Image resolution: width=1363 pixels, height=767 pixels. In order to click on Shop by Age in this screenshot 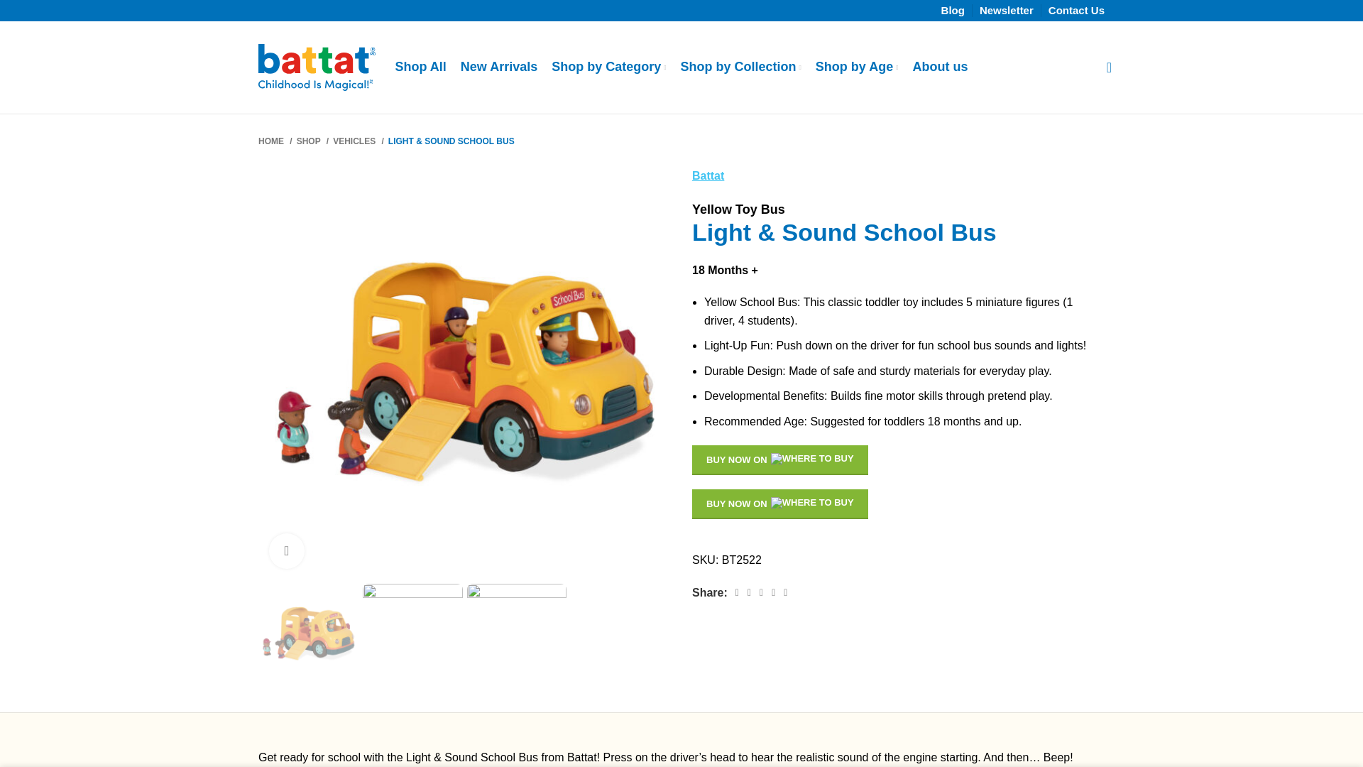, I will do `click(856, 67)`.